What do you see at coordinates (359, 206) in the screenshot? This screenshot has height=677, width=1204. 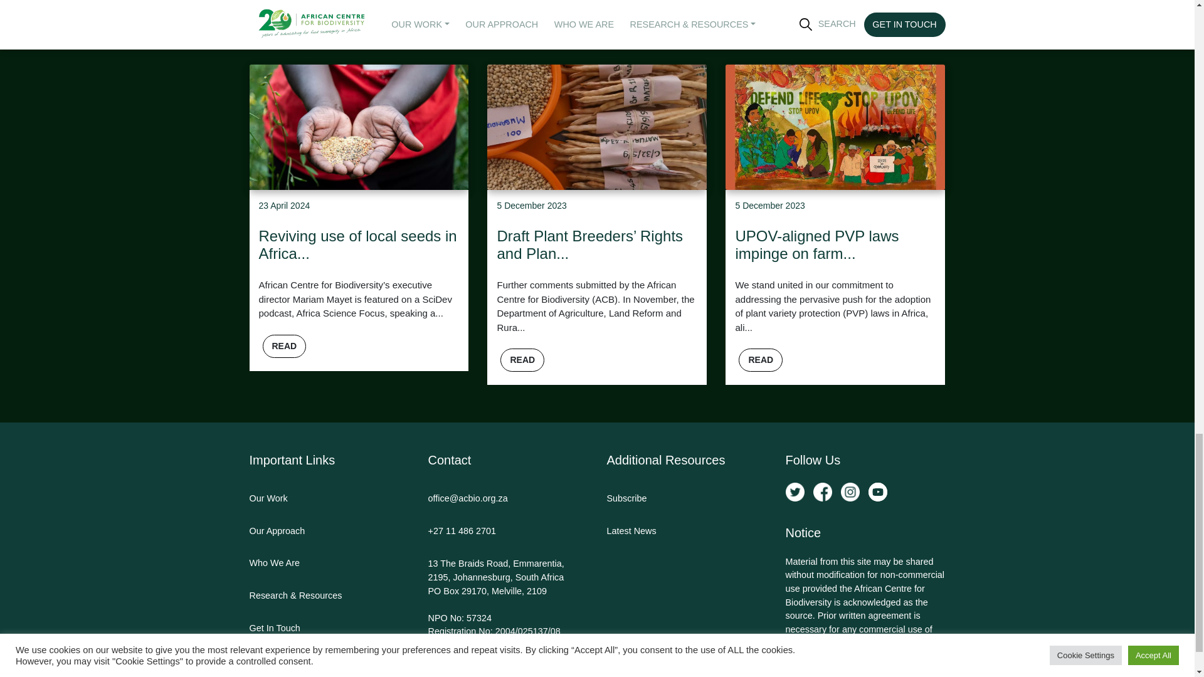 I see `Reviving use of local seeds in African farming` at bounding box center [359, 206].